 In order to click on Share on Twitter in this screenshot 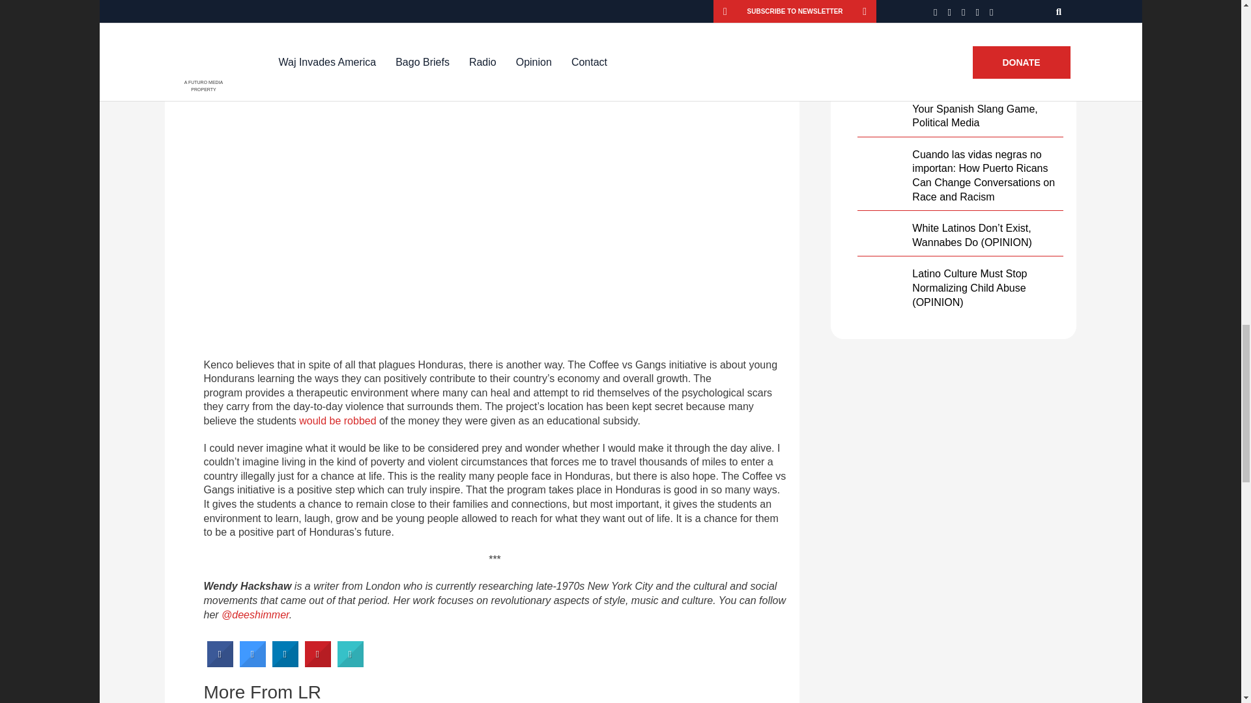, I will do `click(253, 663)`.